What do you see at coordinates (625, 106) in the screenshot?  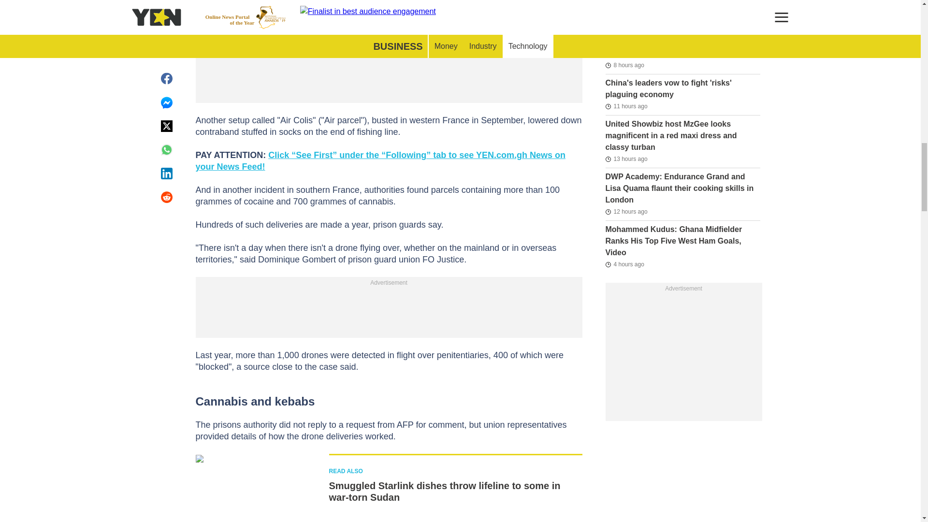 I see `2024-07-18T10:26:03Z` at bounding box center [625, 106].